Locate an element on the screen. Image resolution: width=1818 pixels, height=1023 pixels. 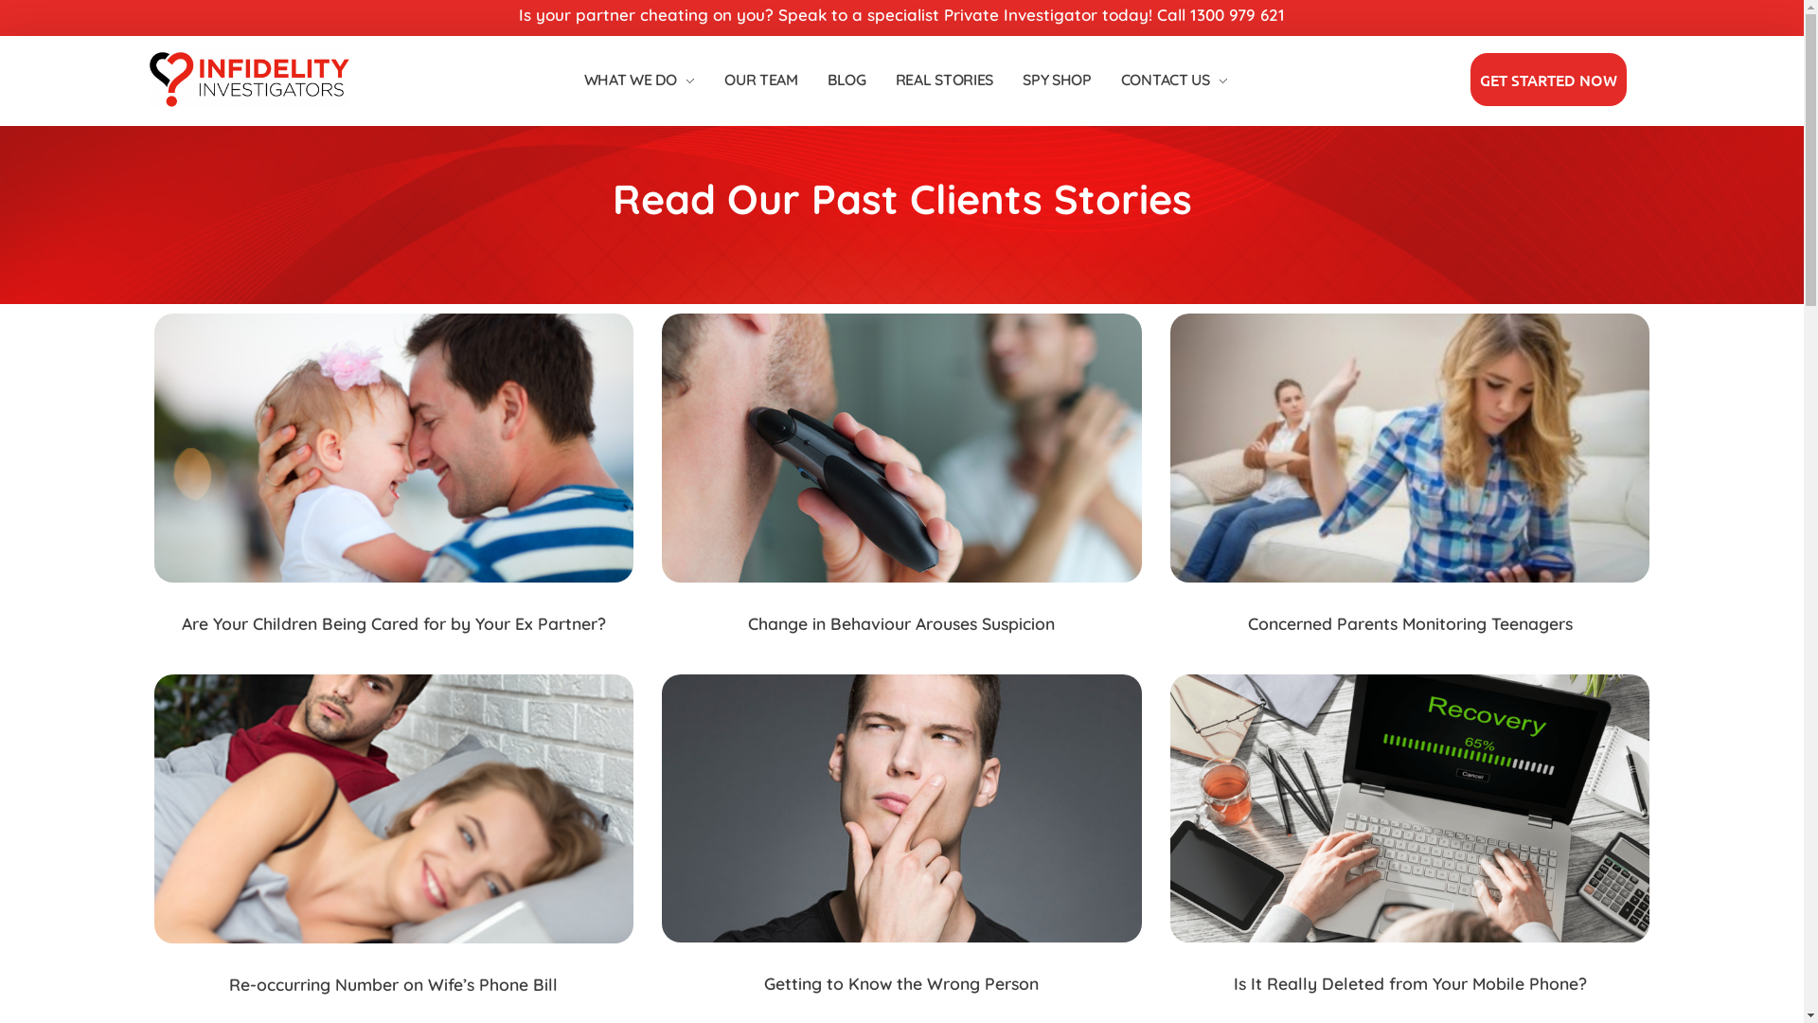
CONTACT US is located at coordinates (1165, 80).